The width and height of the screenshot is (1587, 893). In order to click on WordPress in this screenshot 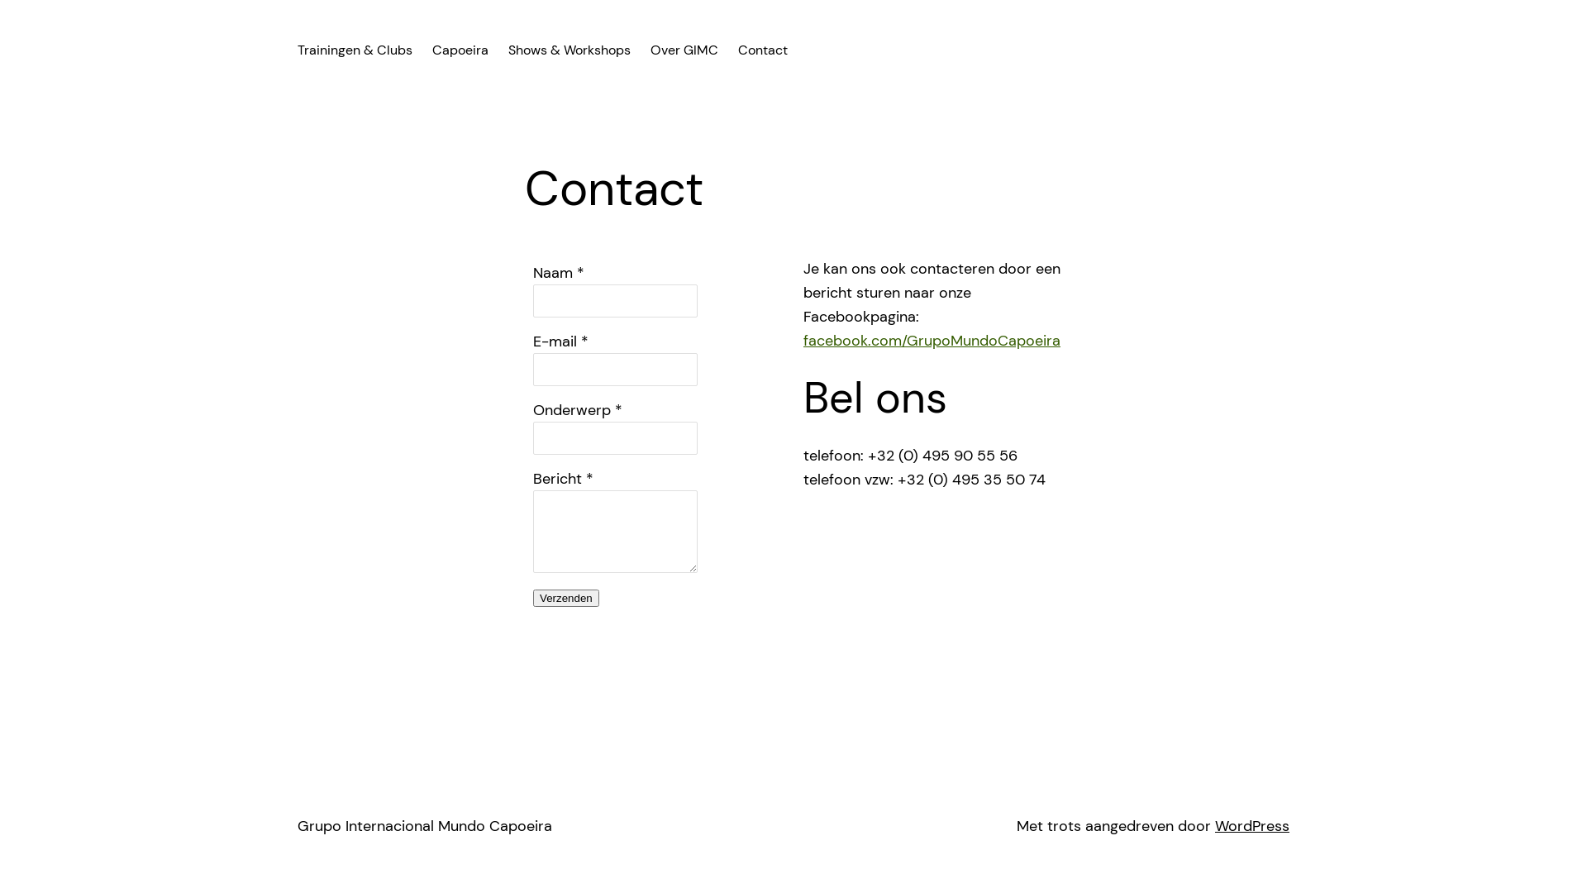, I will do `click(1252, 826)`.